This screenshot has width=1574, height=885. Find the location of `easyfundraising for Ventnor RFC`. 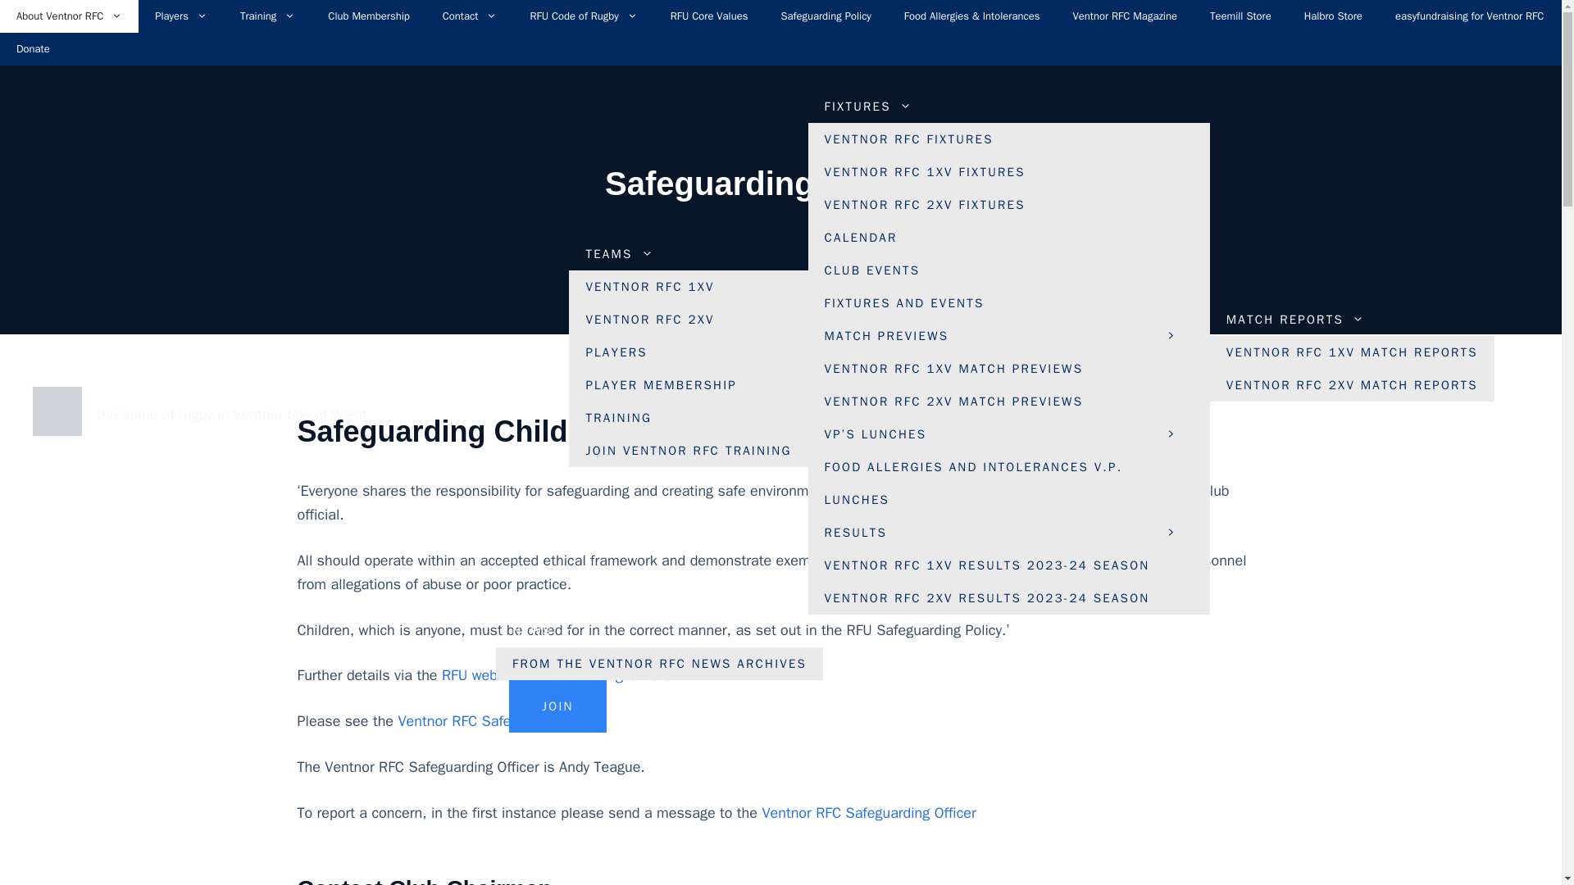

easyfundraising for Ventnor RFC is located at coordinates (1469, 16).